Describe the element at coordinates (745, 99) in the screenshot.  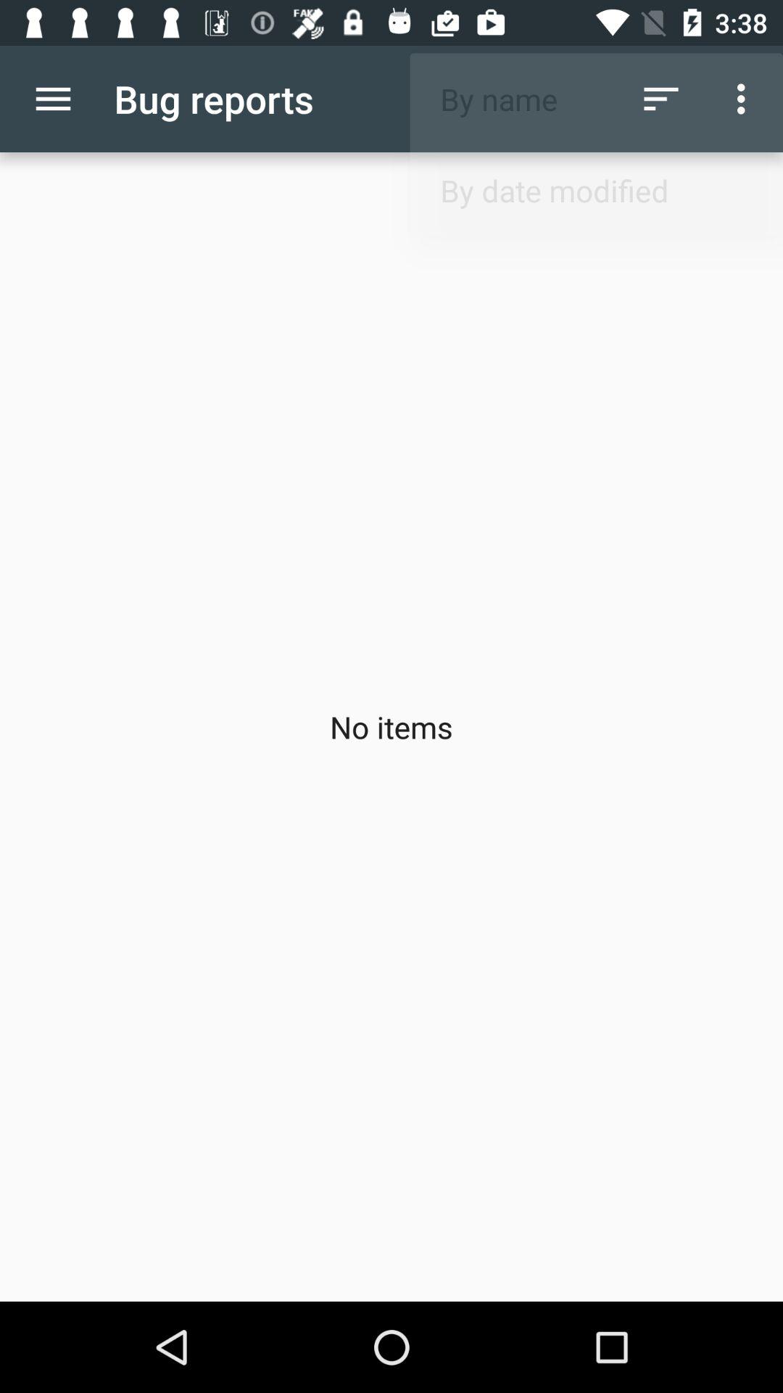
I see `select icon above no items item` at that location.